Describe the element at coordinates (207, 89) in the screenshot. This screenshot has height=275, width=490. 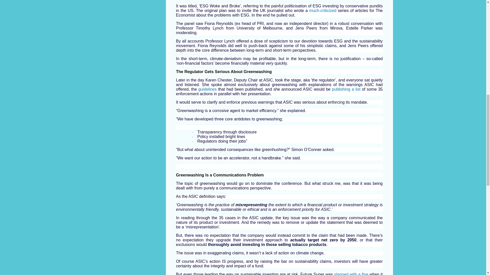
I see `guidelines` at that location.